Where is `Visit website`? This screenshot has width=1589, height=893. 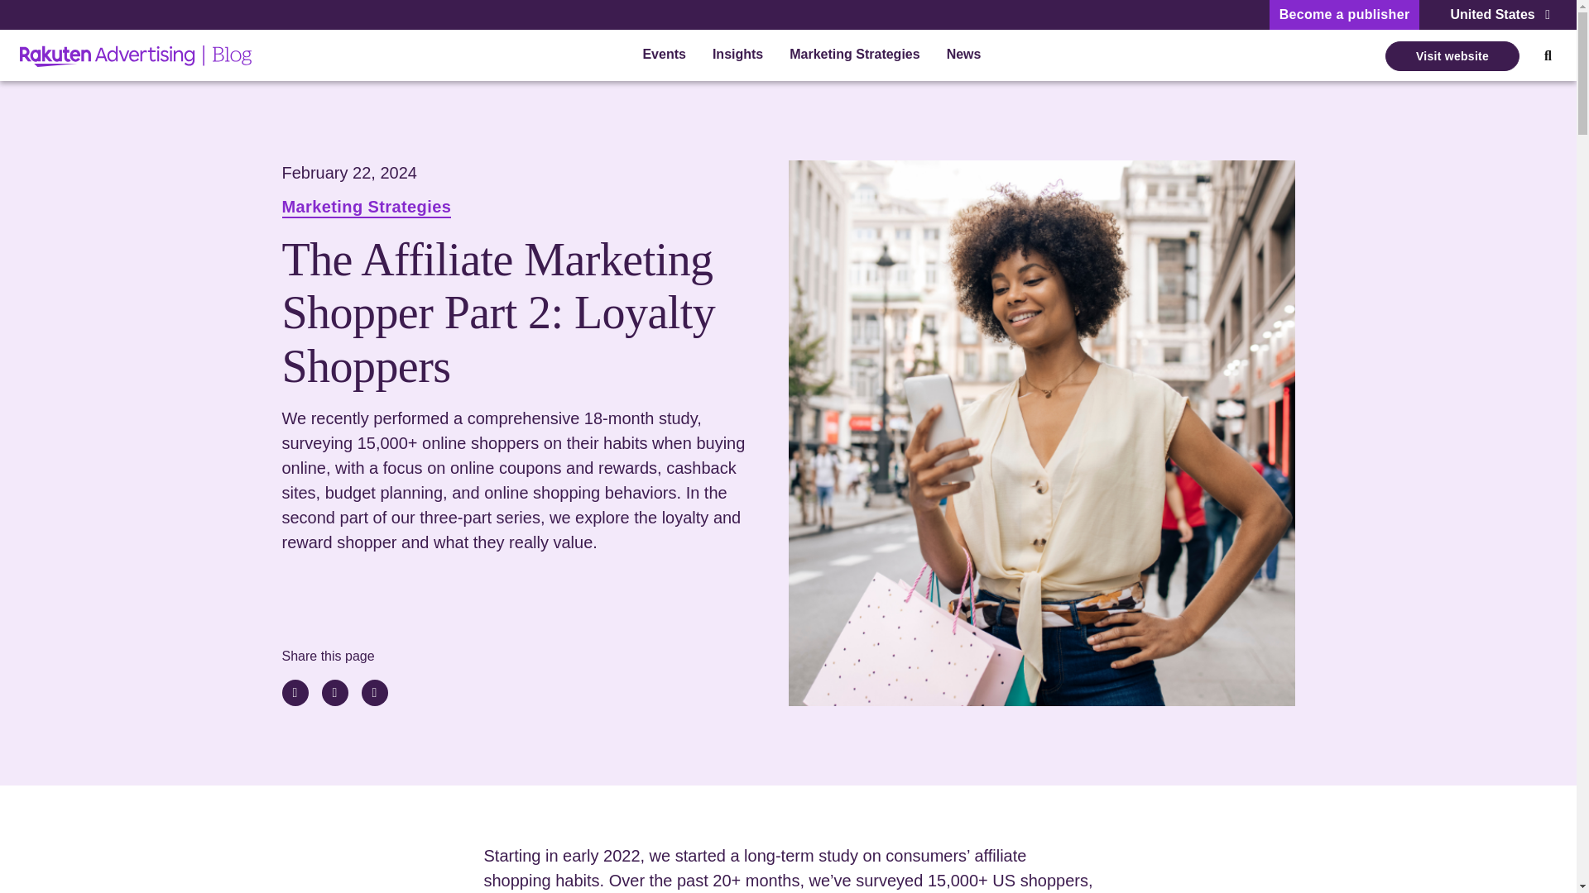 Visit website is located at coordinates (1452, 56).